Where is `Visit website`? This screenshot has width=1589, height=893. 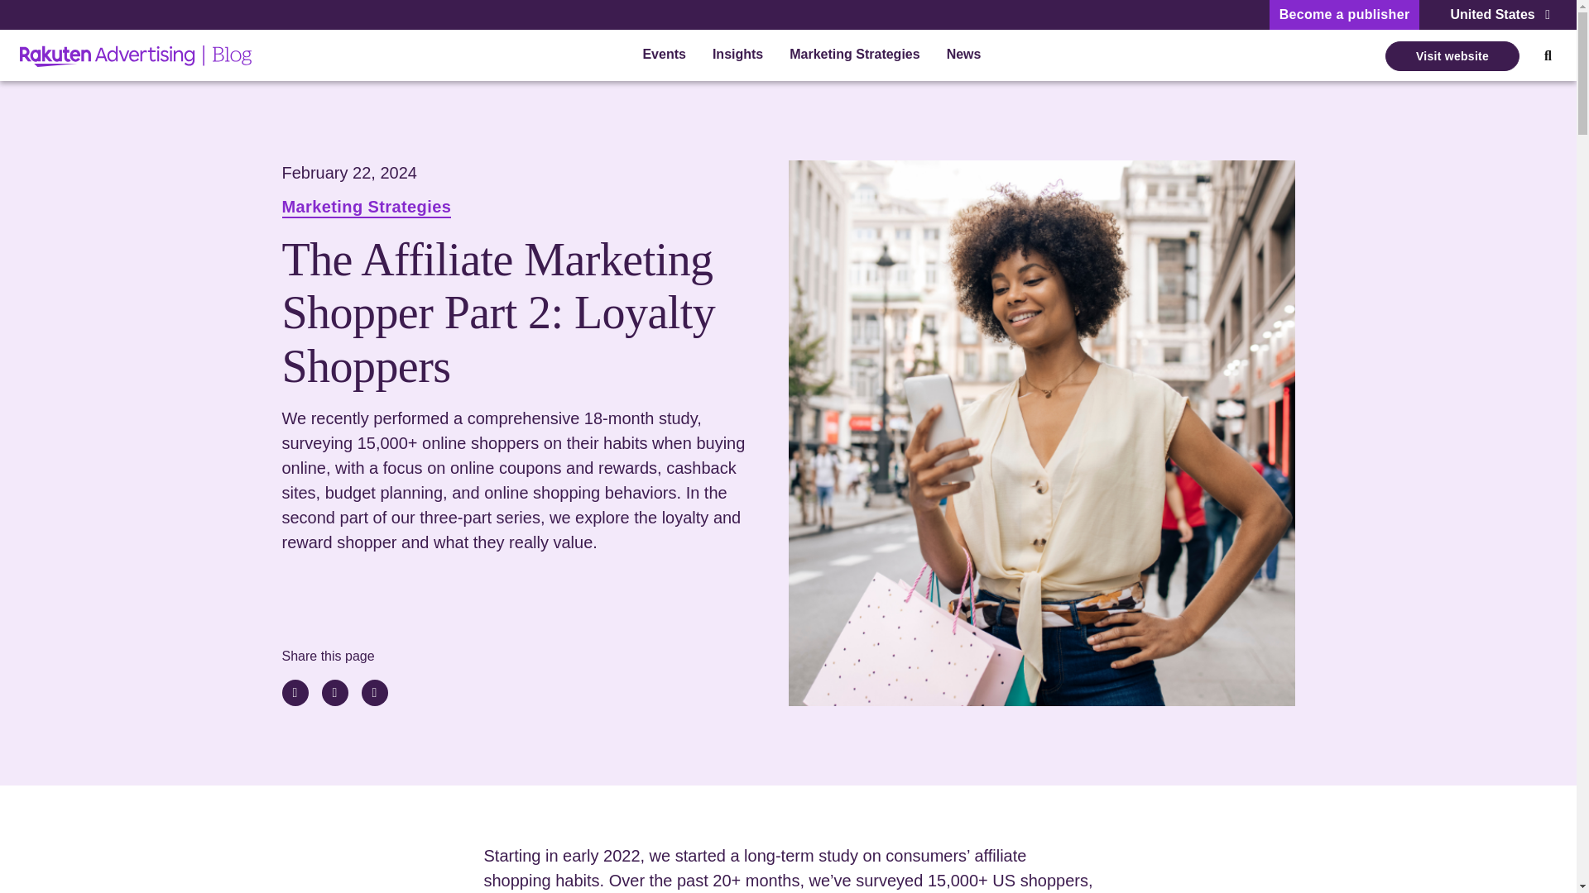 Visit website is located at coordinates (1452, 56).